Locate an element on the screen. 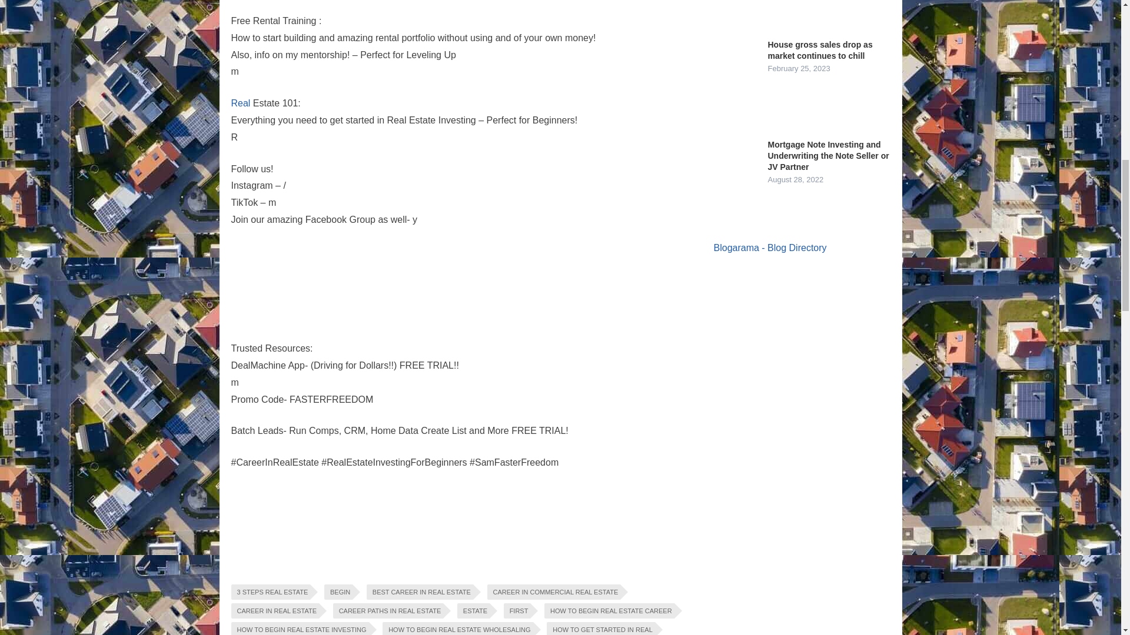 This screenshot has width=1130, height=635. Posts tagged with real is located at coordinates (240, 103).